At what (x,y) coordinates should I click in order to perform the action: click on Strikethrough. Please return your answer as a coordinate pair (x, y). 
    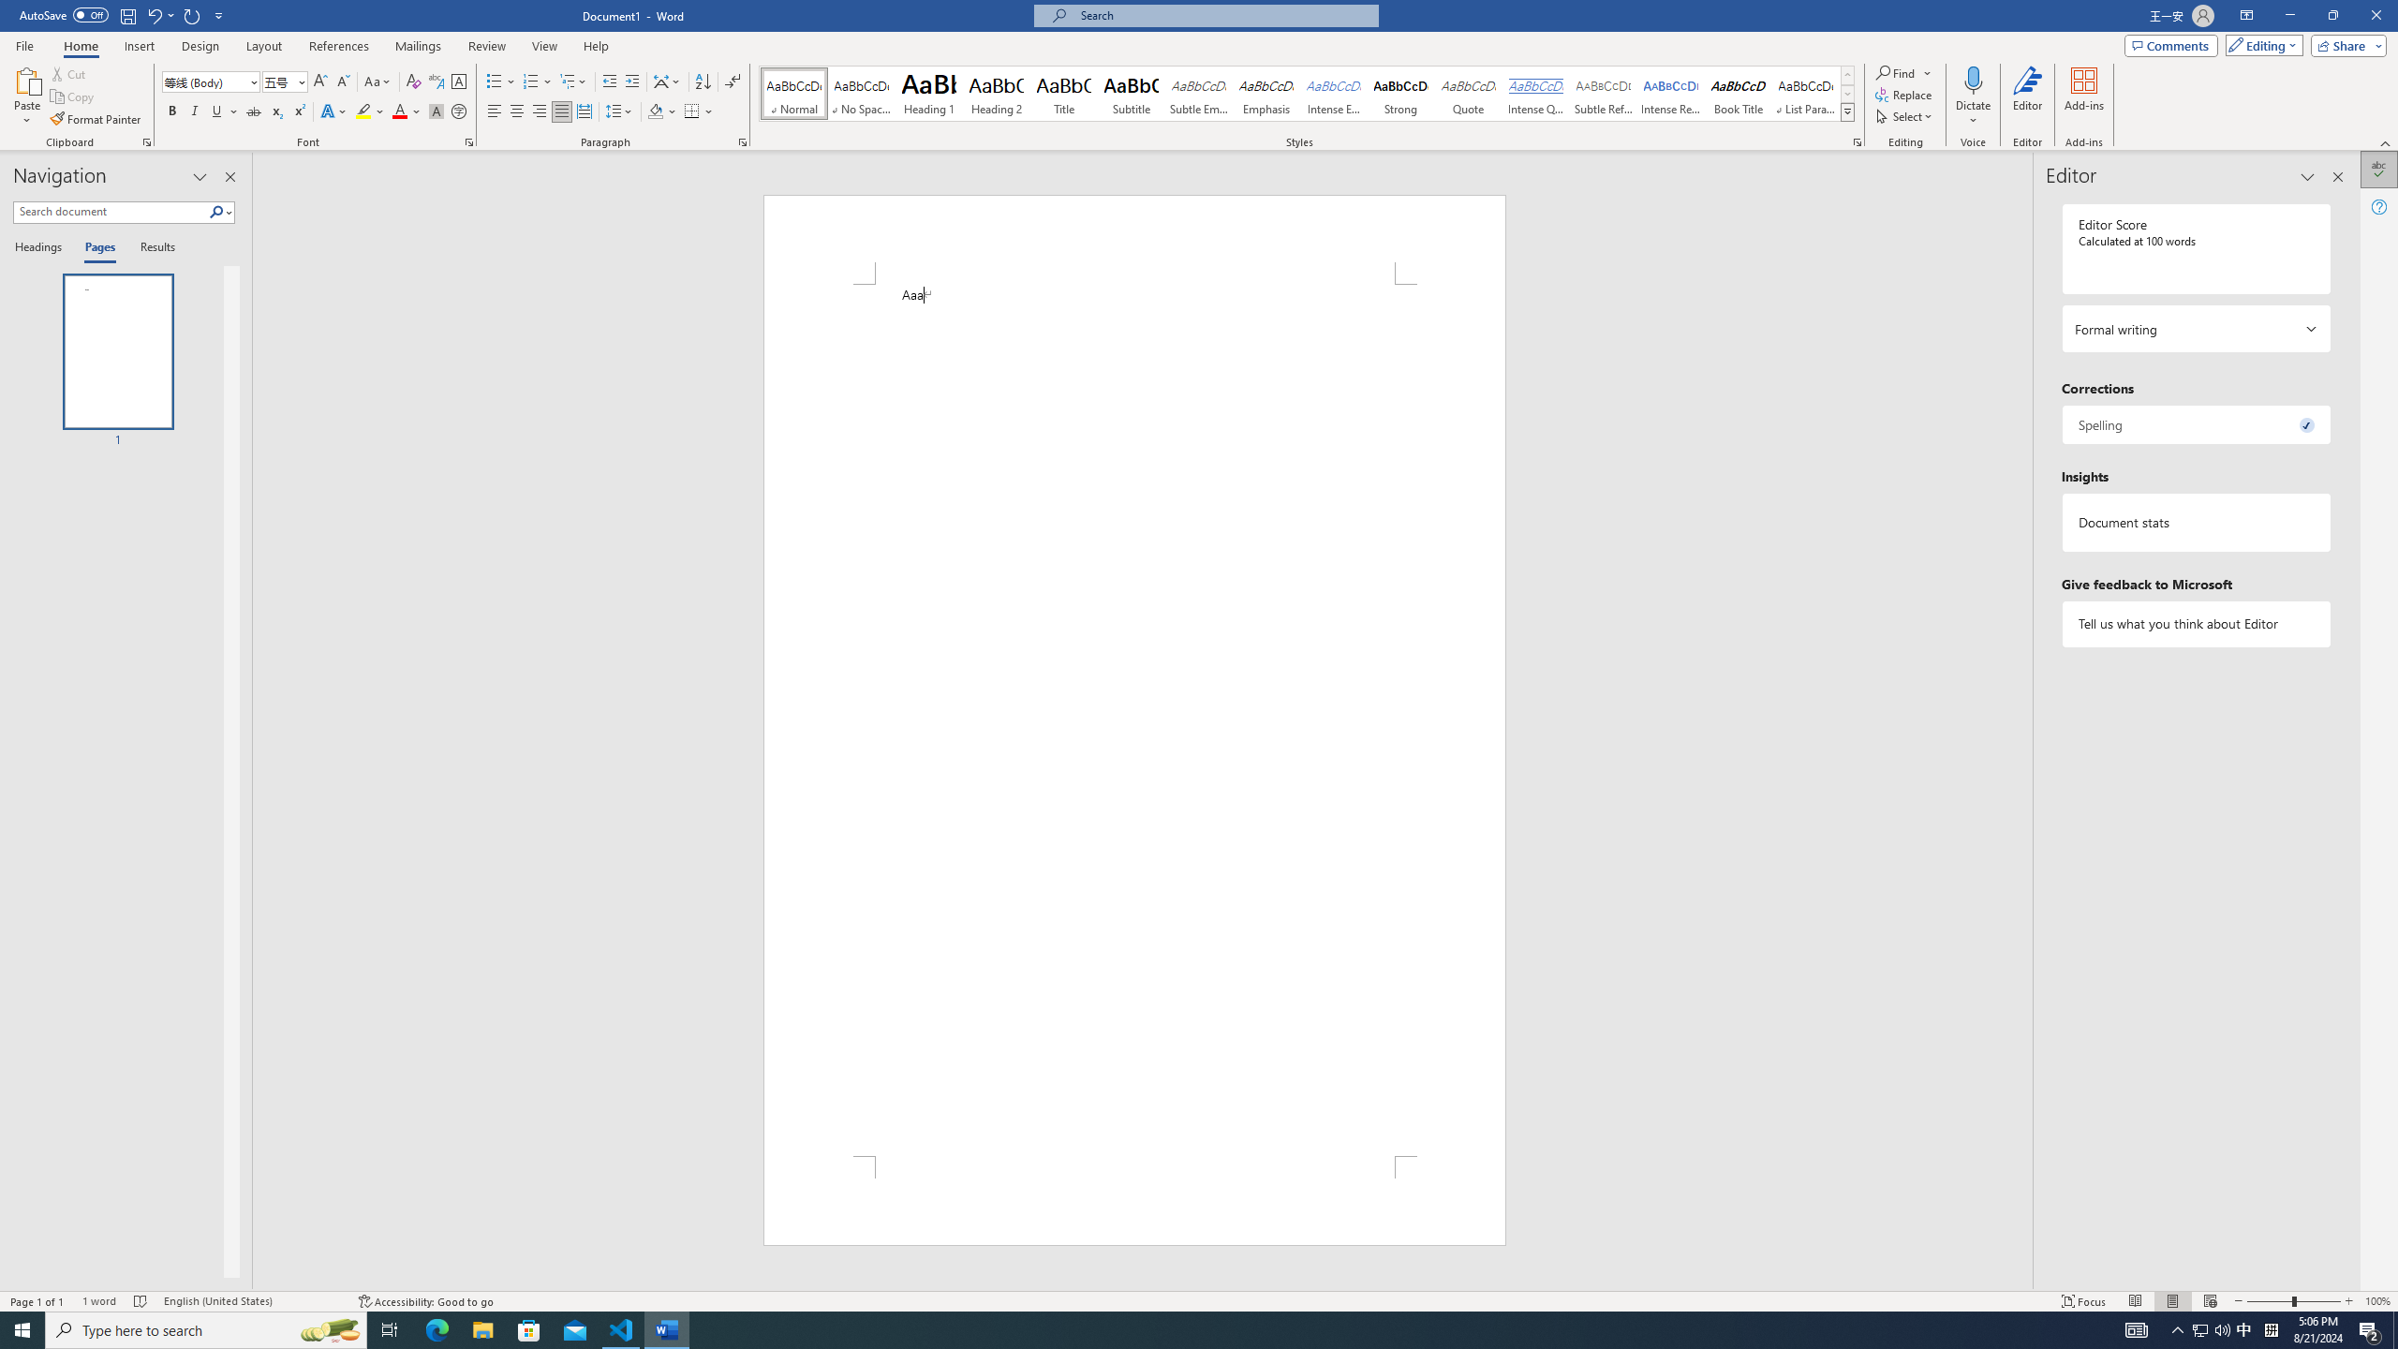
    Looking at the image, I should click on (254, 112).